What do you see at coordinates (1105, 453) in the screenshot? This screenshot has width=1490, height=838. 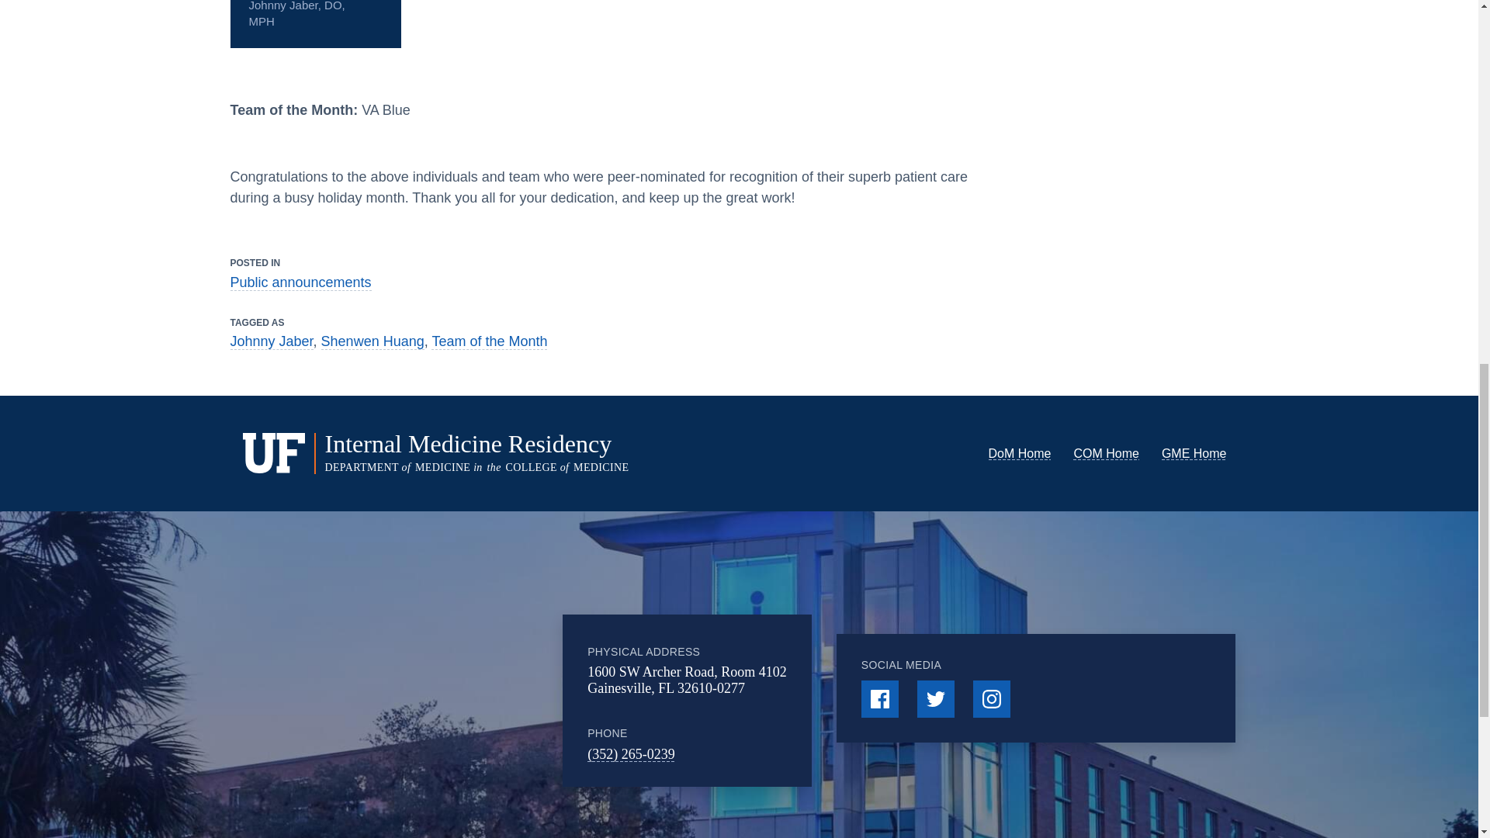 I see `COM Home` at bounding box center [1105, 453].